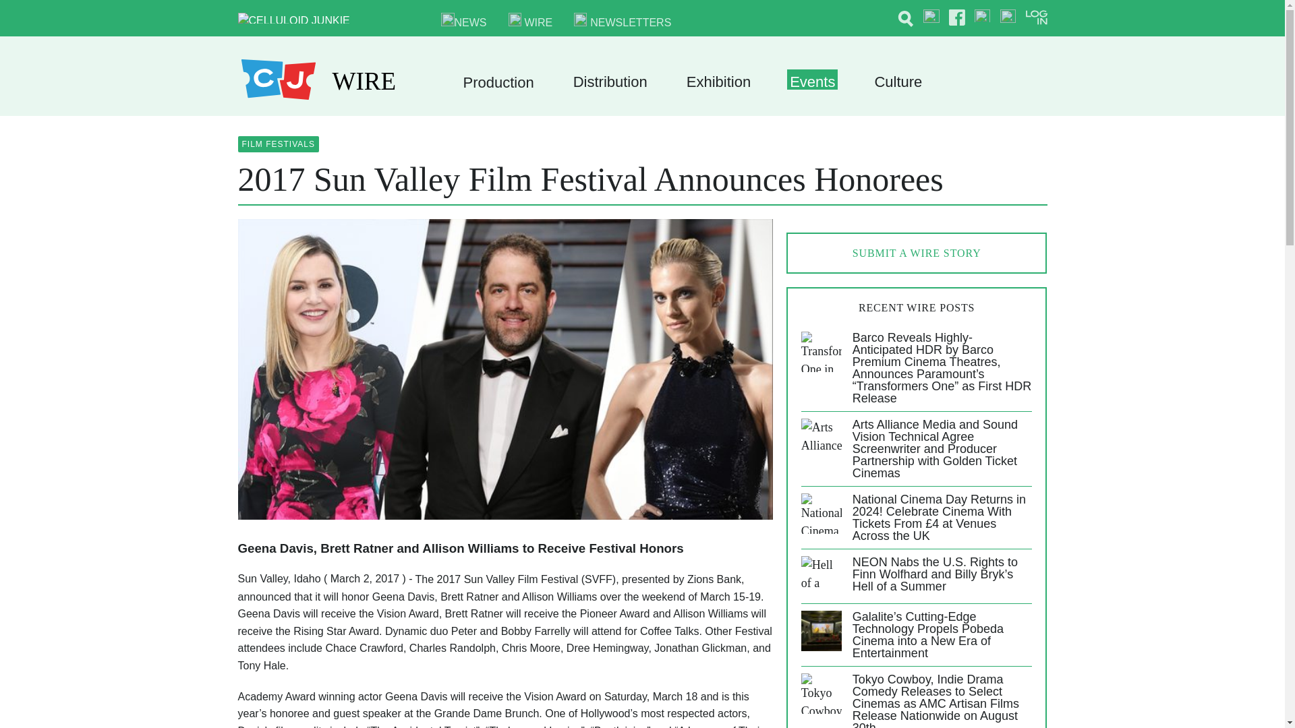 The height and width of the screenshot is (728, 1295). What do you see at coordinates (971, 171) in the screenshot?
I see `Log In` at bounding box center [971, 171].